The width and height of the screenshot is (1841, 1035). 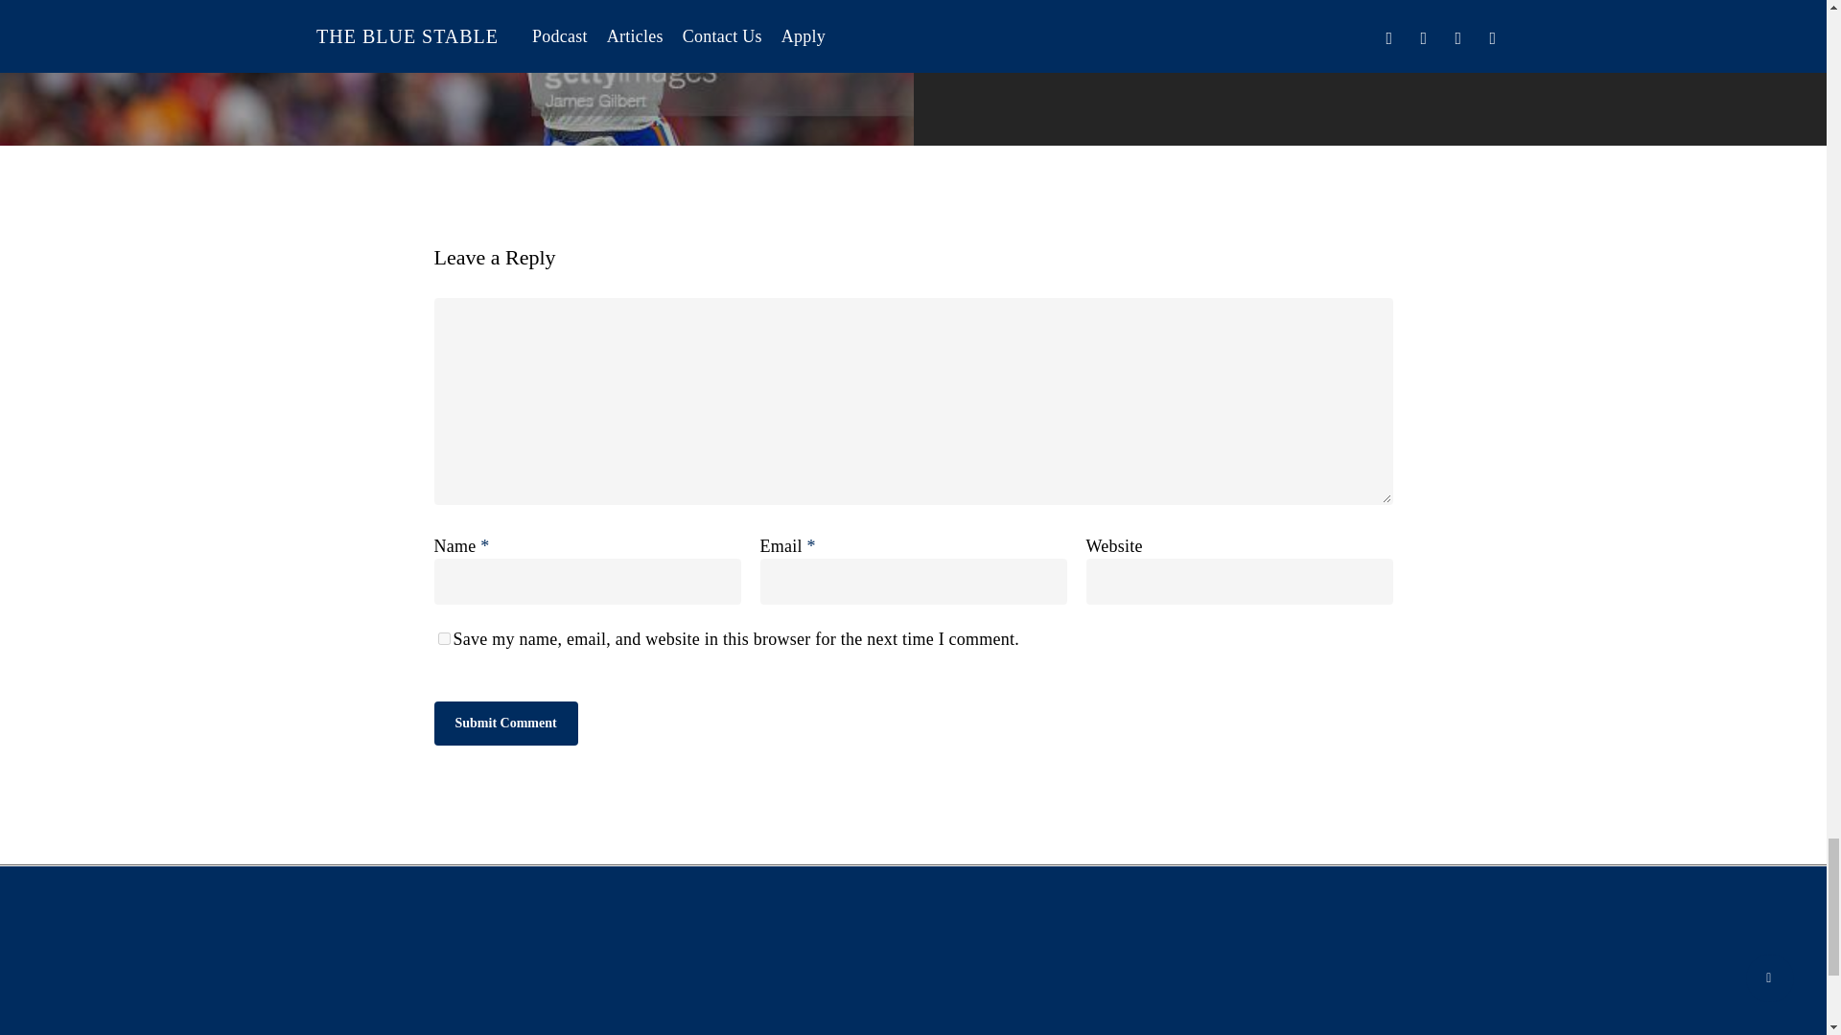 What do you see at coordinates (504, 723) in the screenshot?
I see `Submit Comment` at bounding box center [504, 723].